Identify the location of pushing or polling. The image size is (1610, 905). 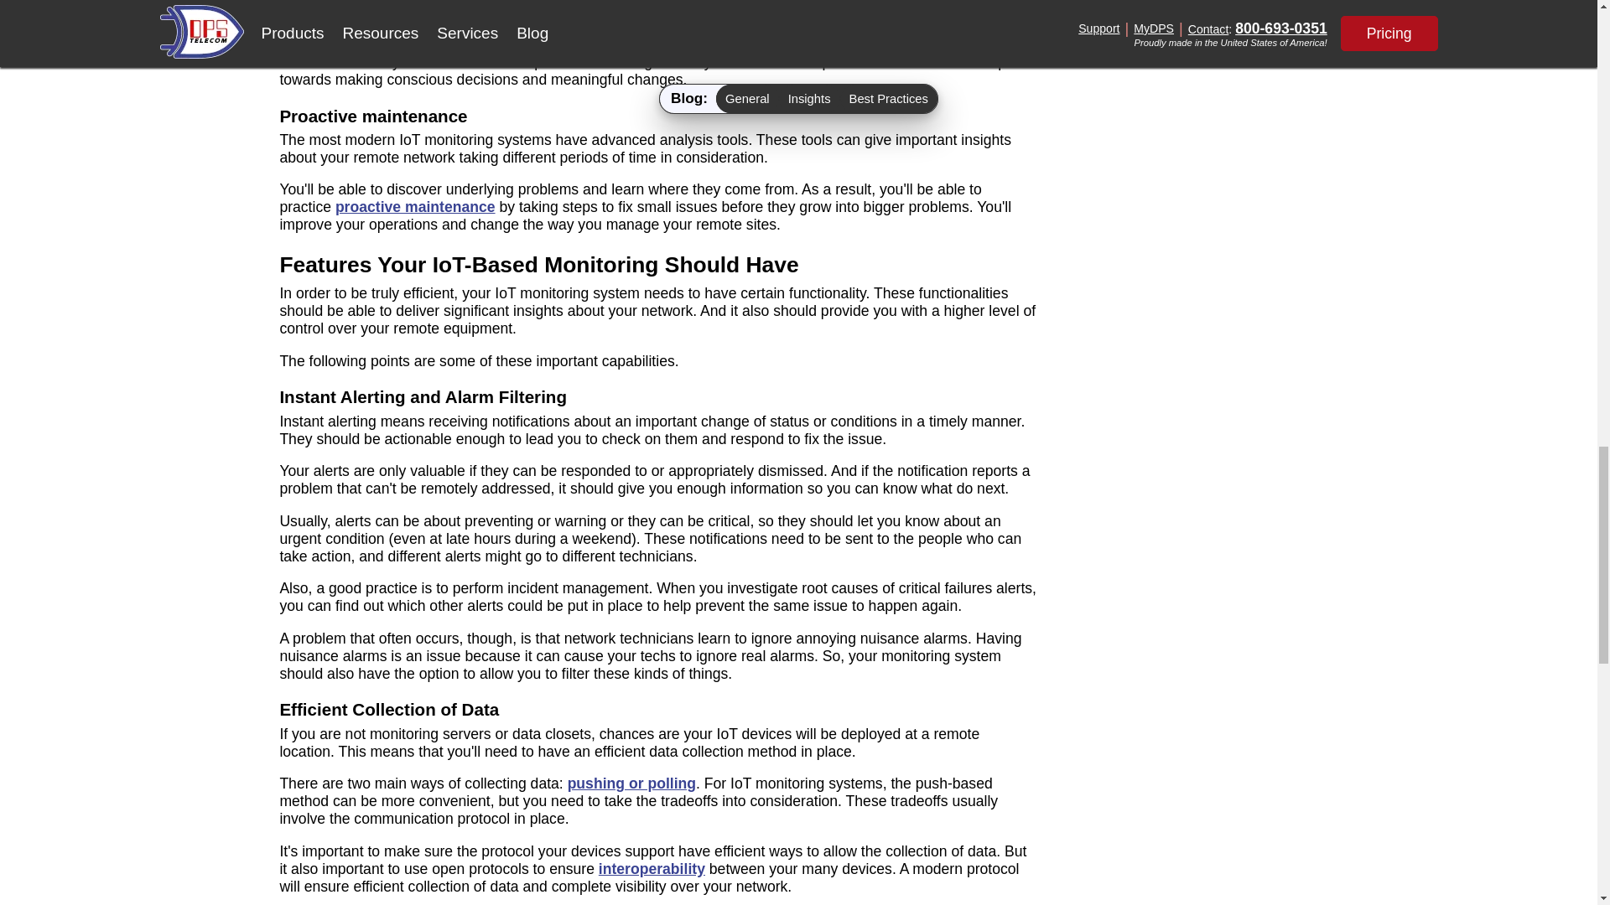
(631, 783).